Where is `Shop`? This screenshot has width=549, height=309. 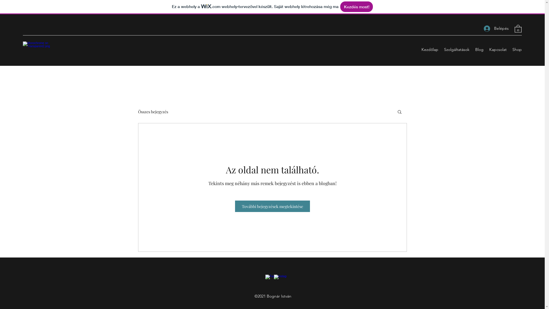
Shop is located at coordinates (517, 49).